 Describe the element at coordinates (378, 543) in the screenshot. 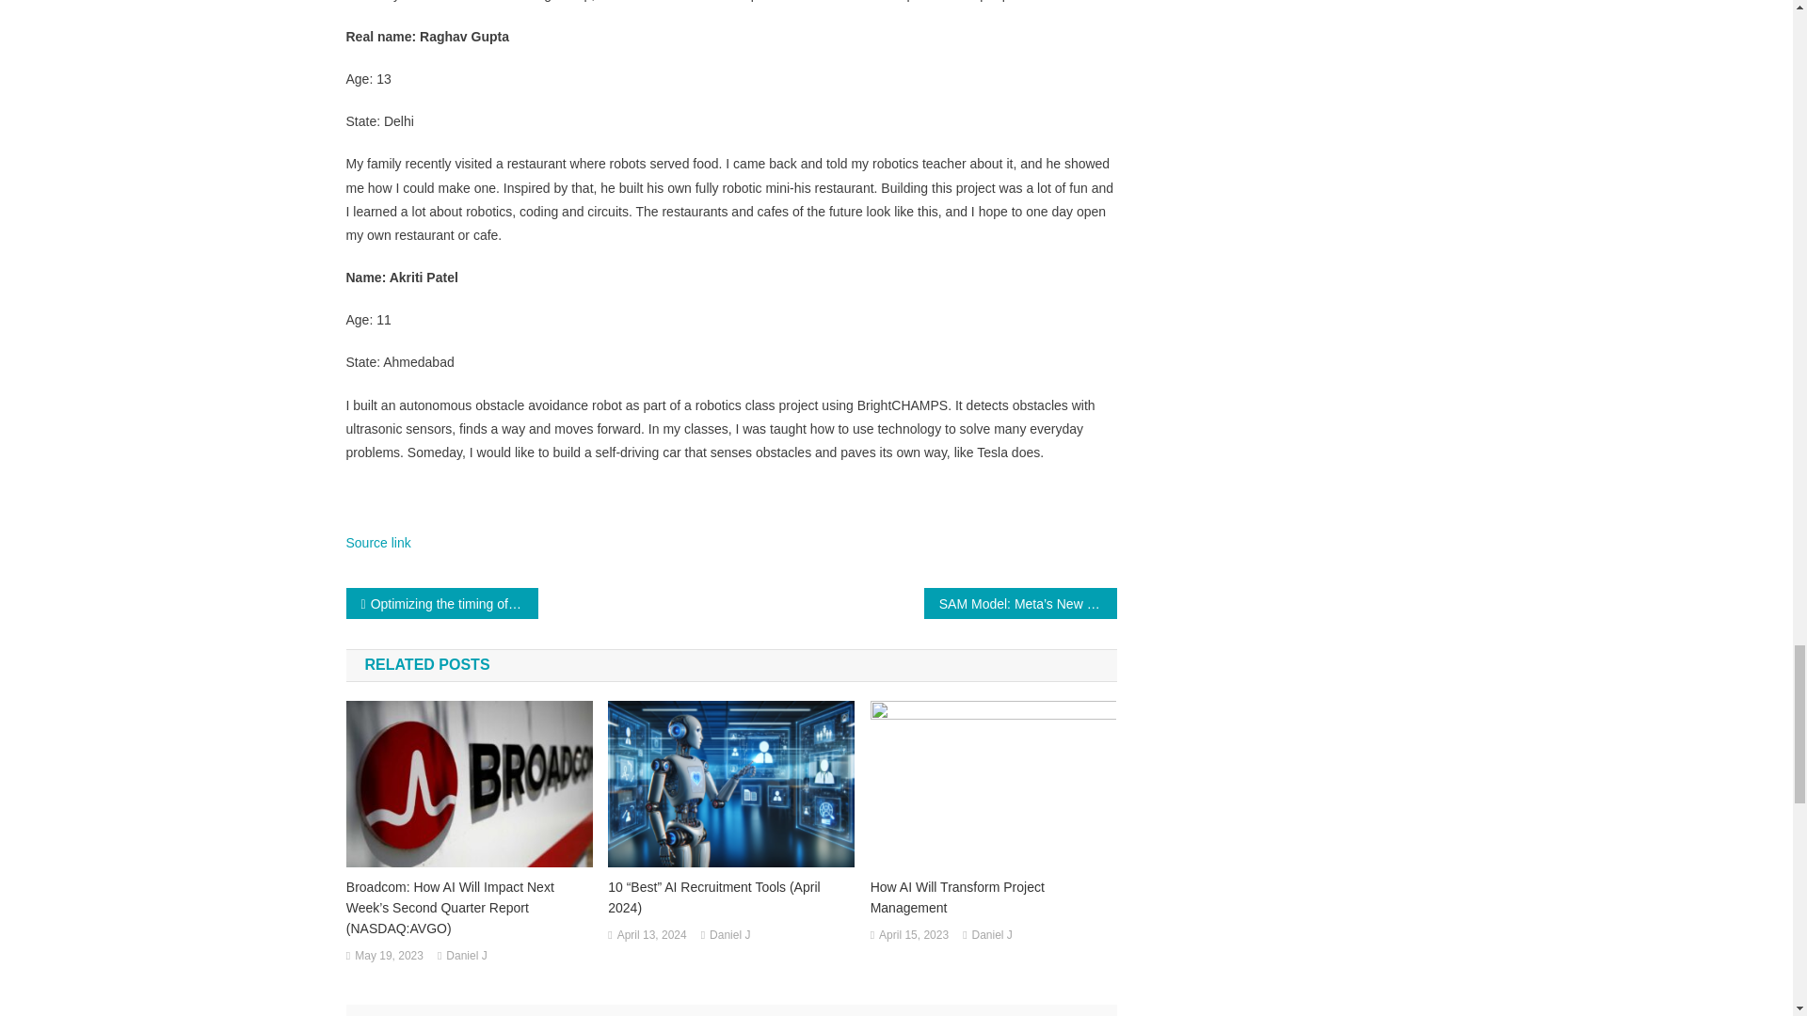

I see `Source link` at that location.